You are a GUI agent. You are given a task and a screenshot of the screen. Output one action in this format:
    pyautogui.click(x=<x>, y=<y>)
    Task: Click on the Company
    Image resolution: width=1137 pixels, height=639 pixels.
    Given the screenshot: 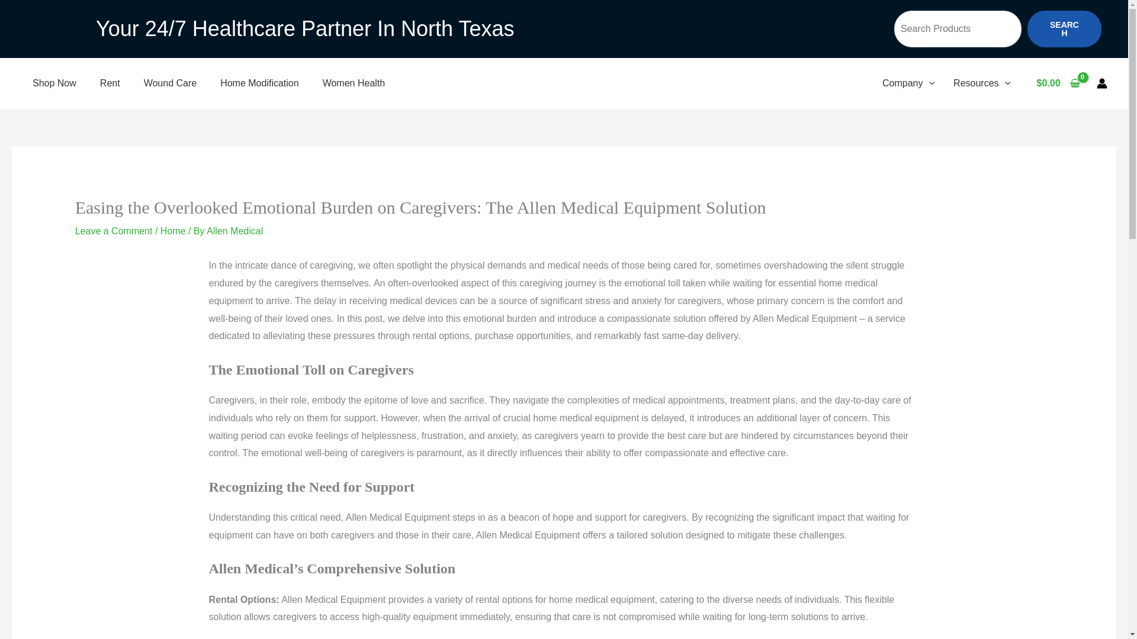 What is the action you would take?
    pyautogui.click(x=908, y=83)
    